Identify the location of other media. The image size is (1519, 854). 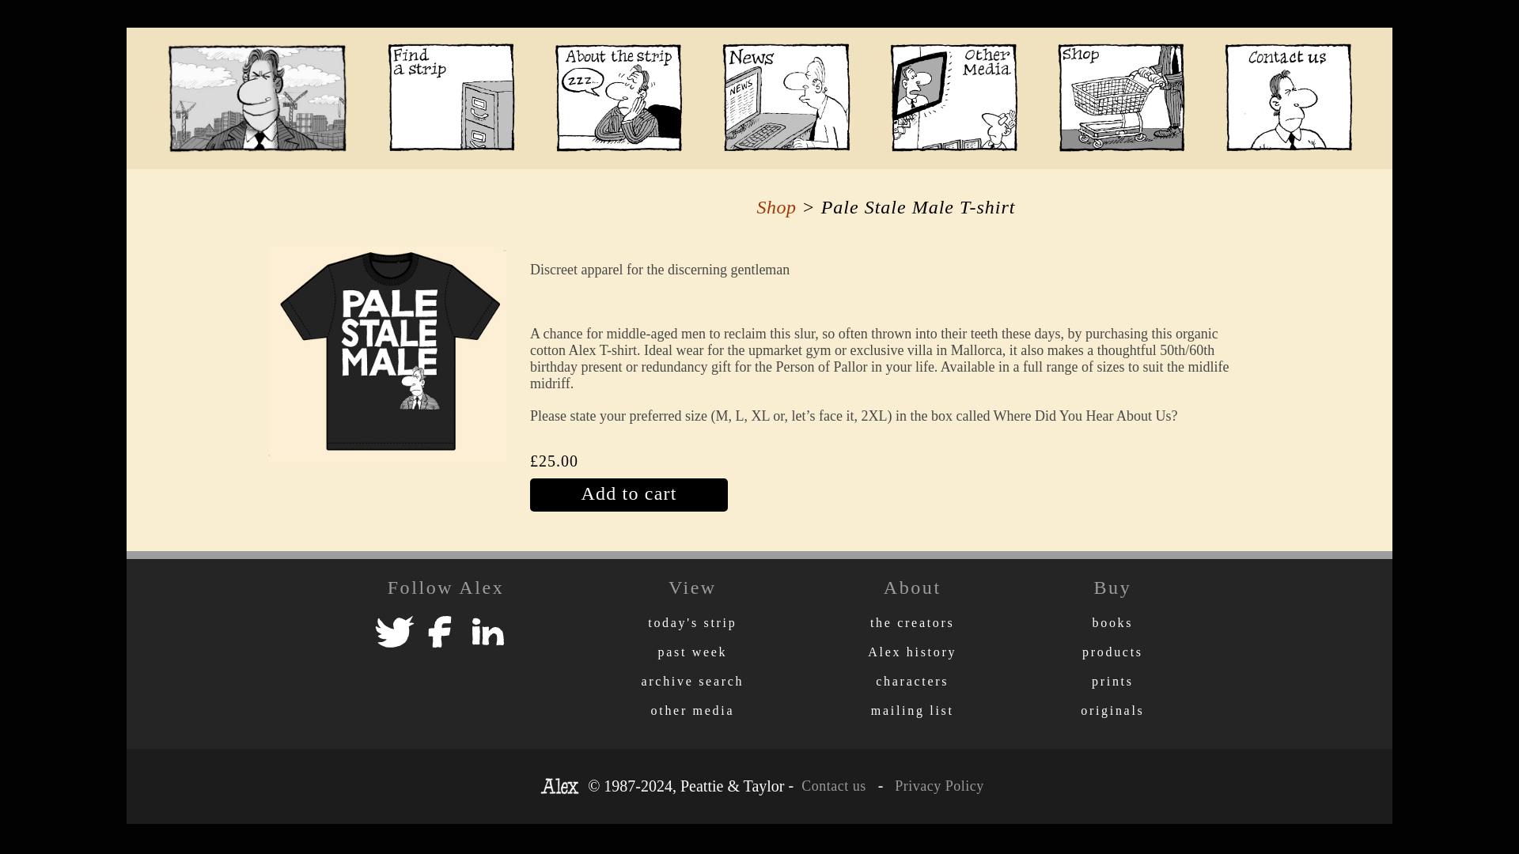
(693, 710).